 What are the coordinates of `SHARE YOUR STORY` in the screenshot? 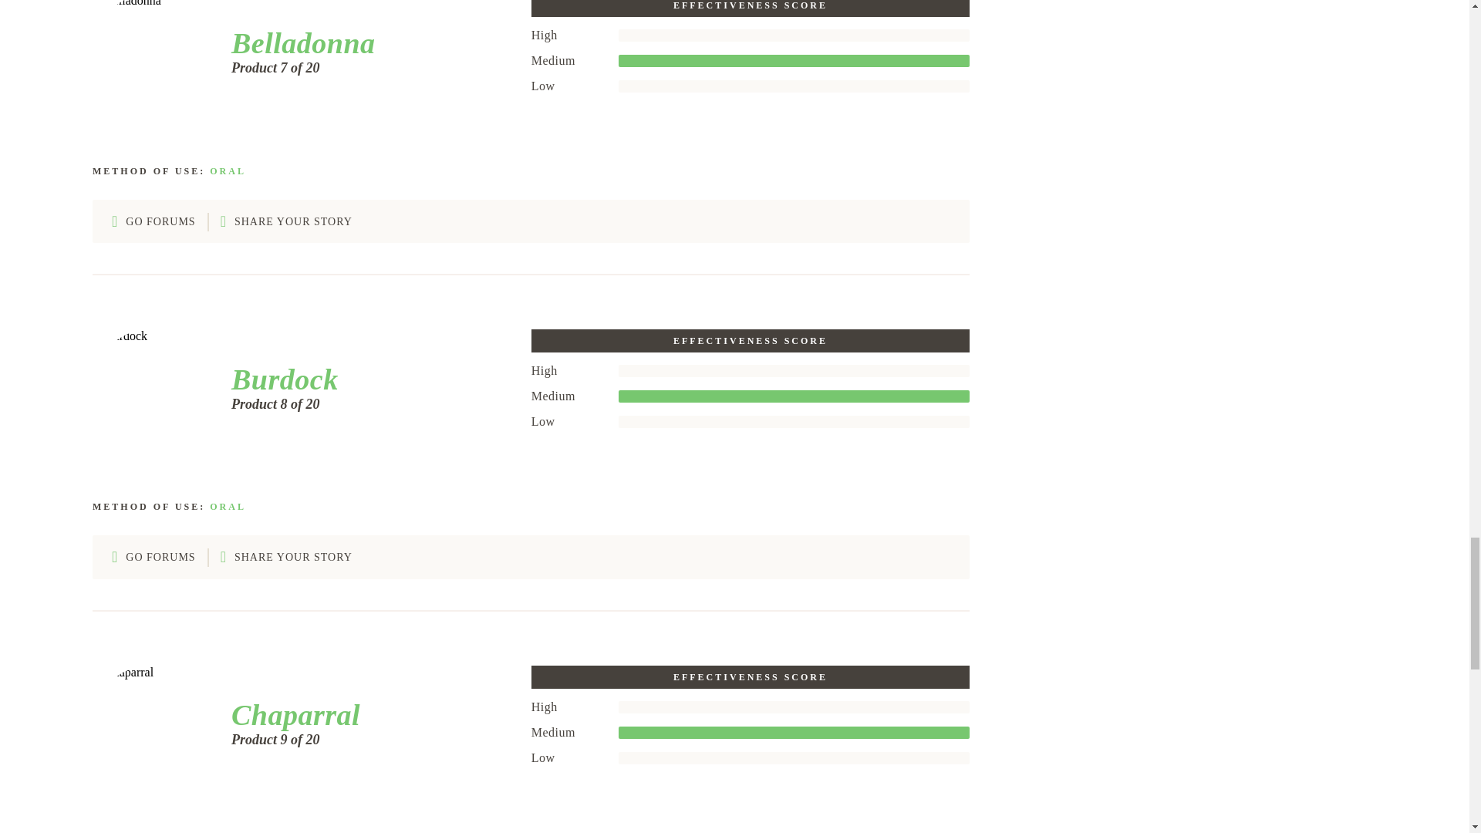 It's located at (286, 222).